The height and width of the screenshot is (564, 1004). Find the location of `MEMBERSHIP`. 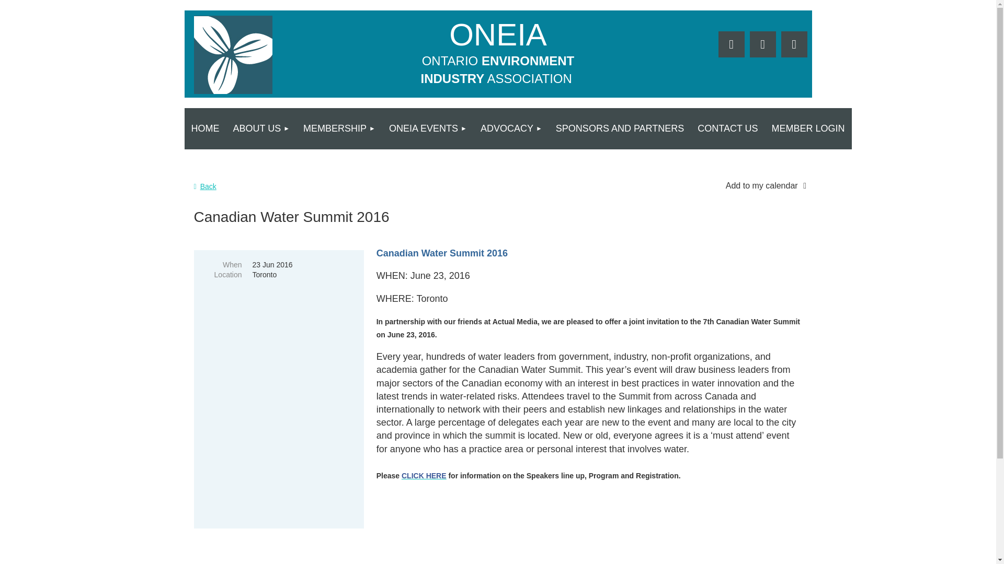

MEMBERSHIP is located at coordinates (339, 128).